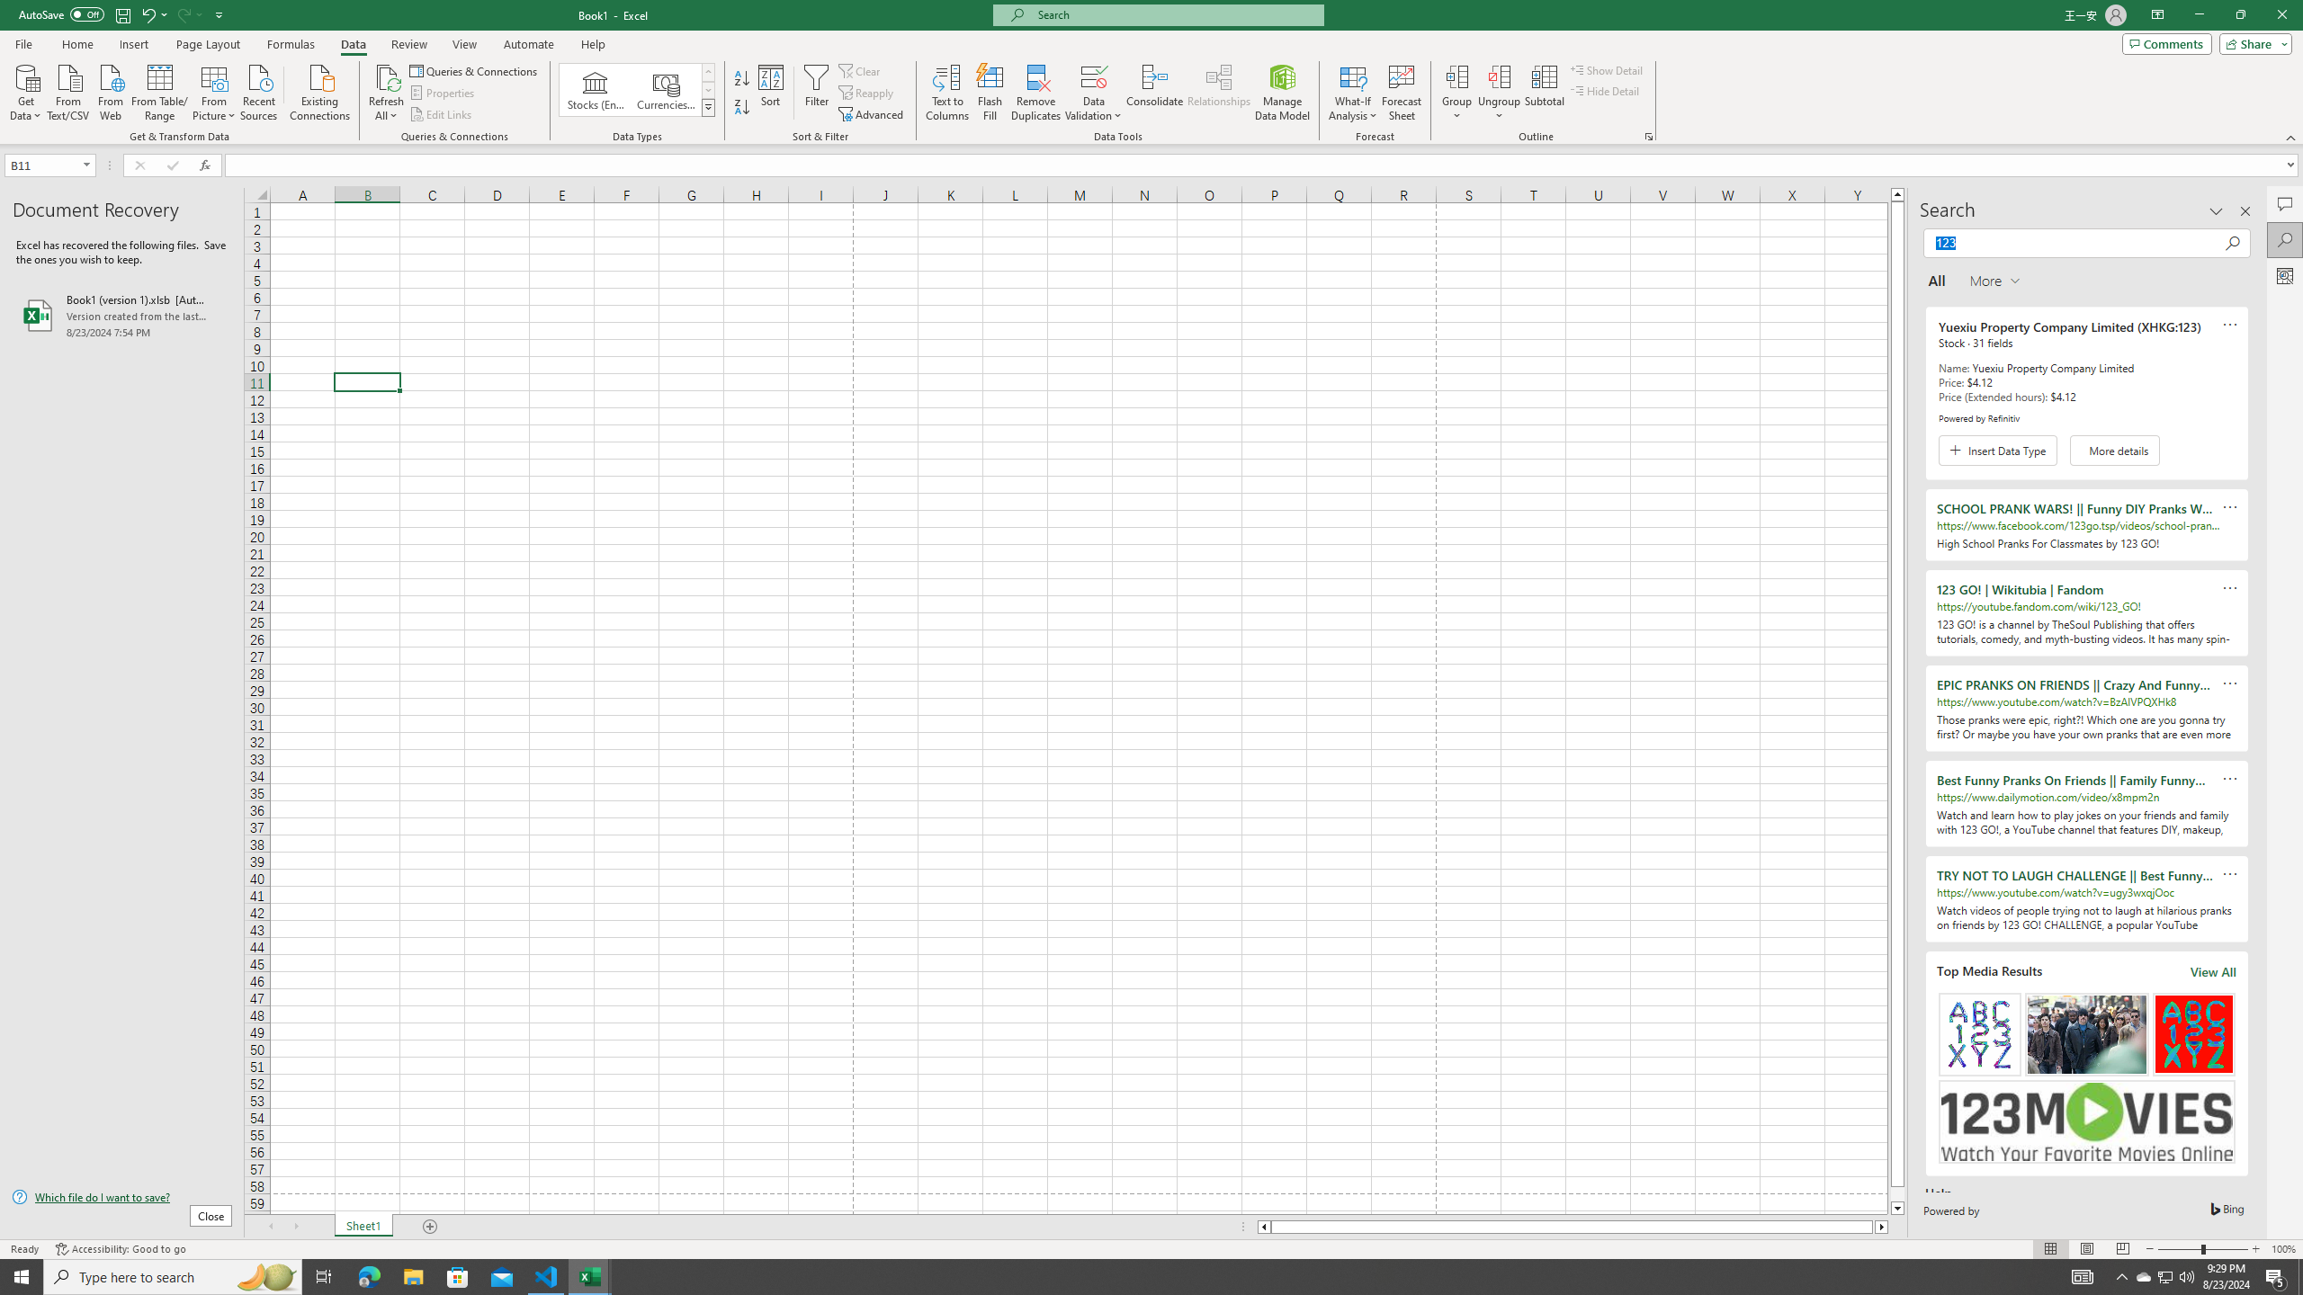 The height and width of the screenshot is (1295, 2303). I want to click on Help, so click(593, 44).